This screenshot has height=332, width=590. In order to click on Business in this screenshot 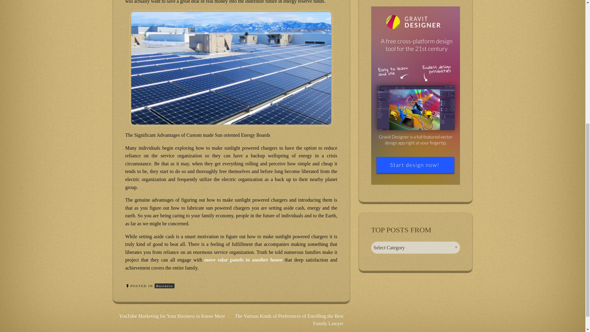, I will do `click(165, 286)`.